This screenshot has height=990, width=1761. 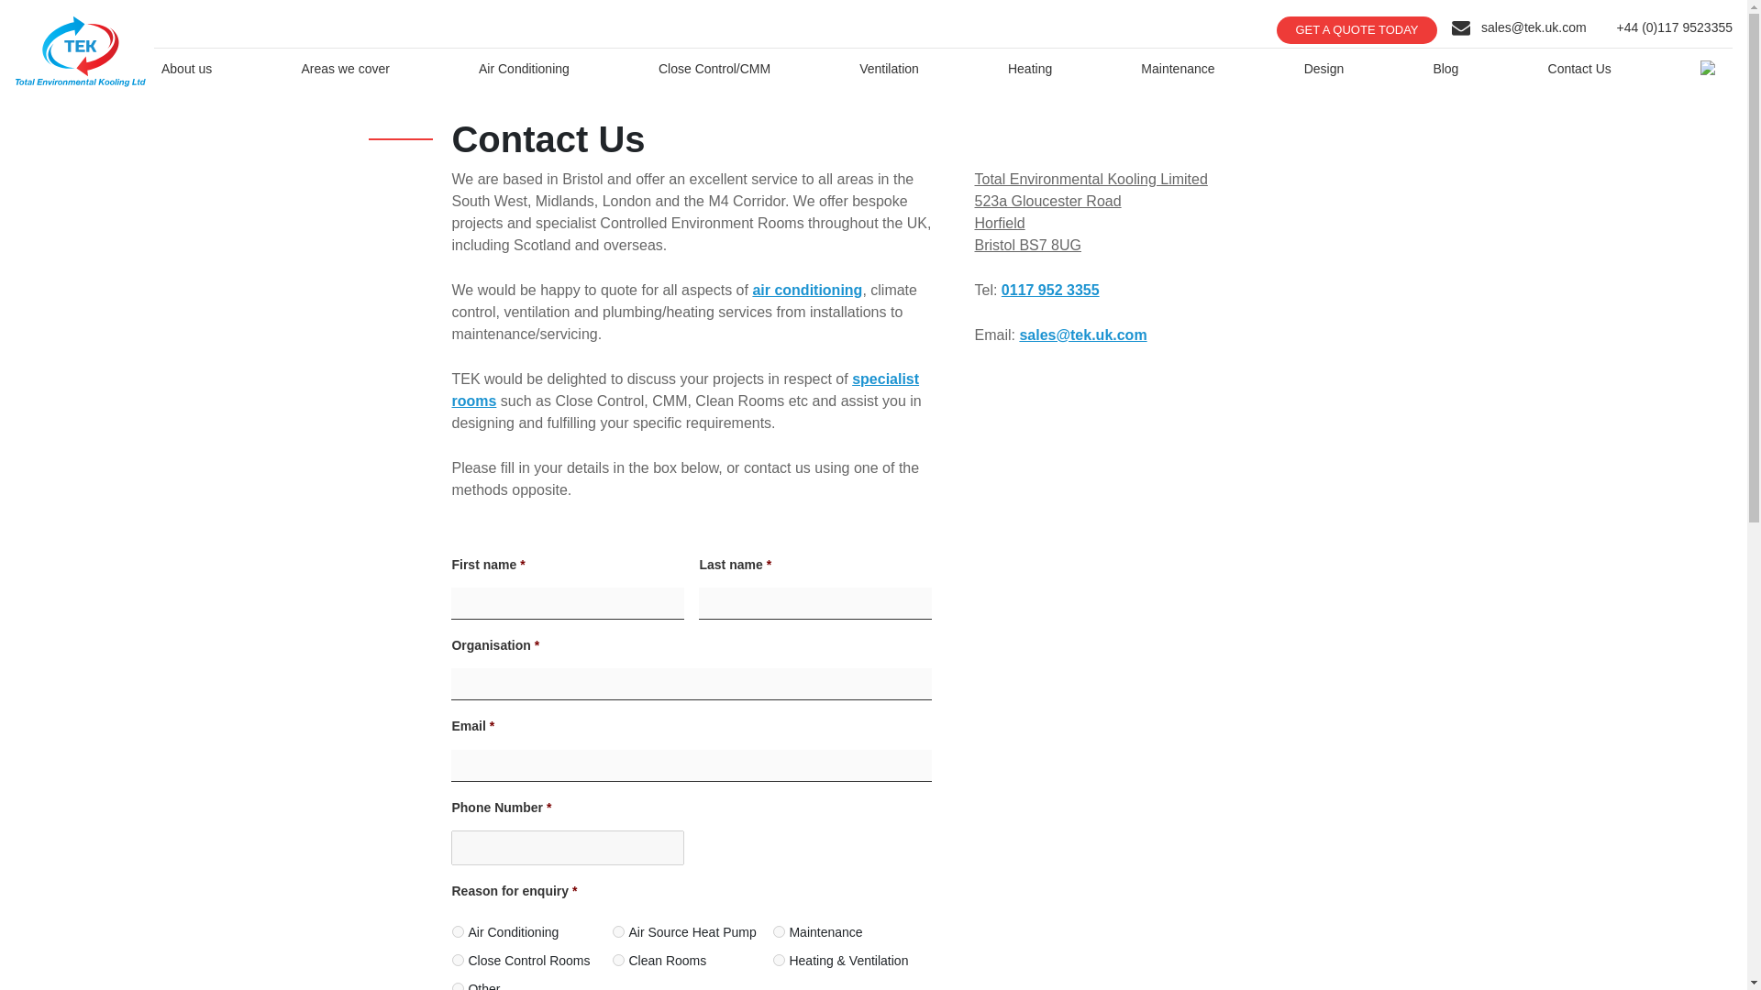 What do you see at coordinates (1445, 69) in the screenshot?
I see `Blog` at bounding box center [1445, 69].